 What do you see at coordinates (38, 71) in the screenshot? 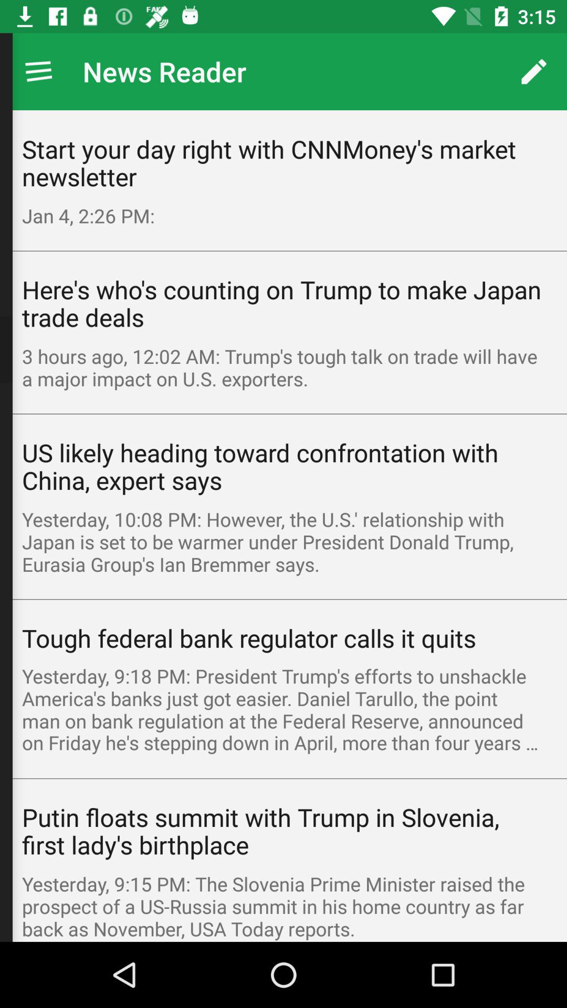
I see `choose app next to news reader icon` at bounding box center [38, 71].